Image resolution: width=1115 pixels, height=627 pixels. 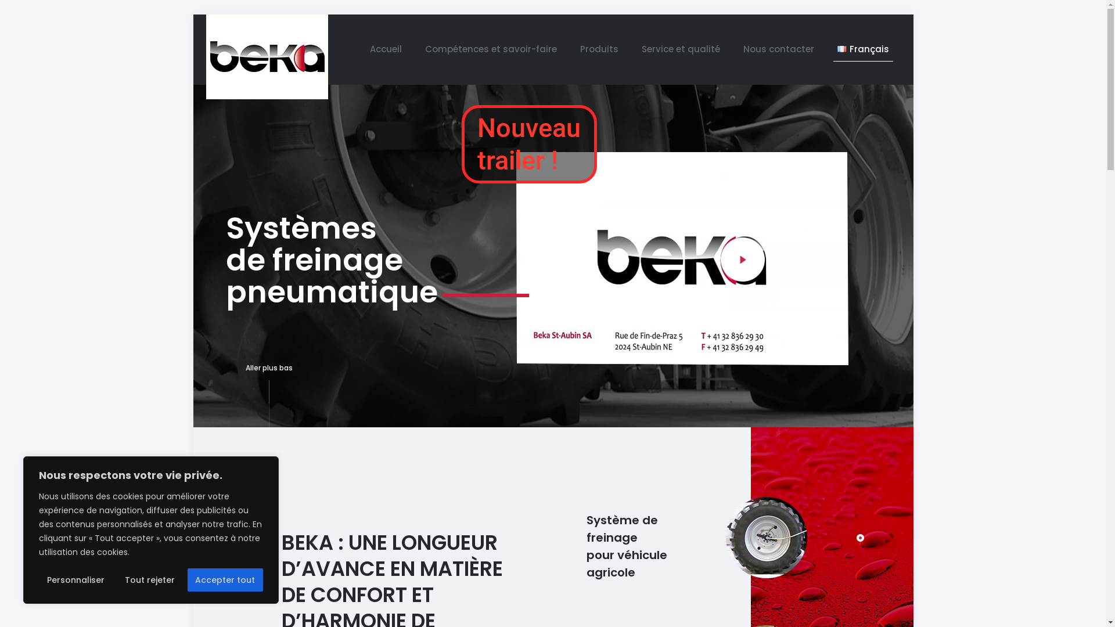 What do you see at coordinates (225, 580) in the screenshot?
I see `Accepter tout` at bounding box center [225, 580].